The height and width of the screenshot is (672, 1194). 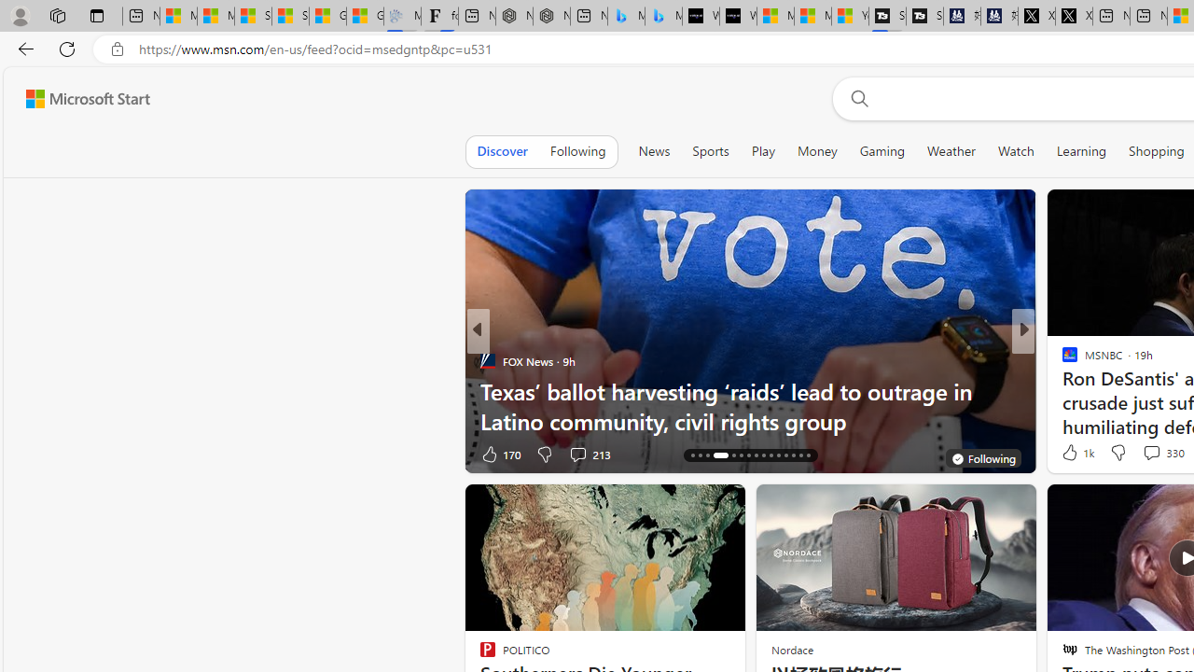 What do you see at coordinates (1075, 454) in the screenshot?
I see `181 Like` at bounding box center [1075, 454].